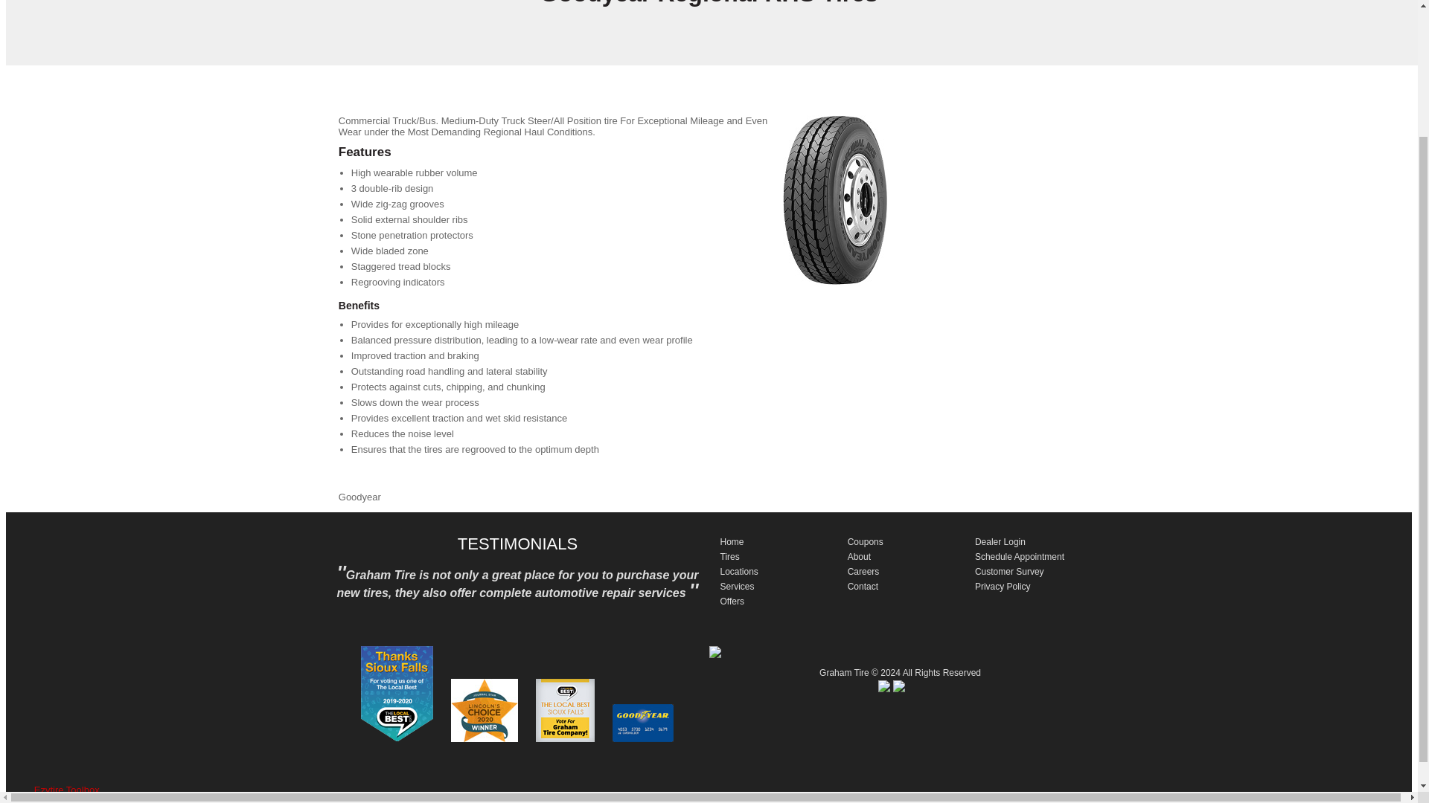  What do you see at coordinates (732, 602) in the screenshot?
I see `Offers` at bounding box center [732, 602].